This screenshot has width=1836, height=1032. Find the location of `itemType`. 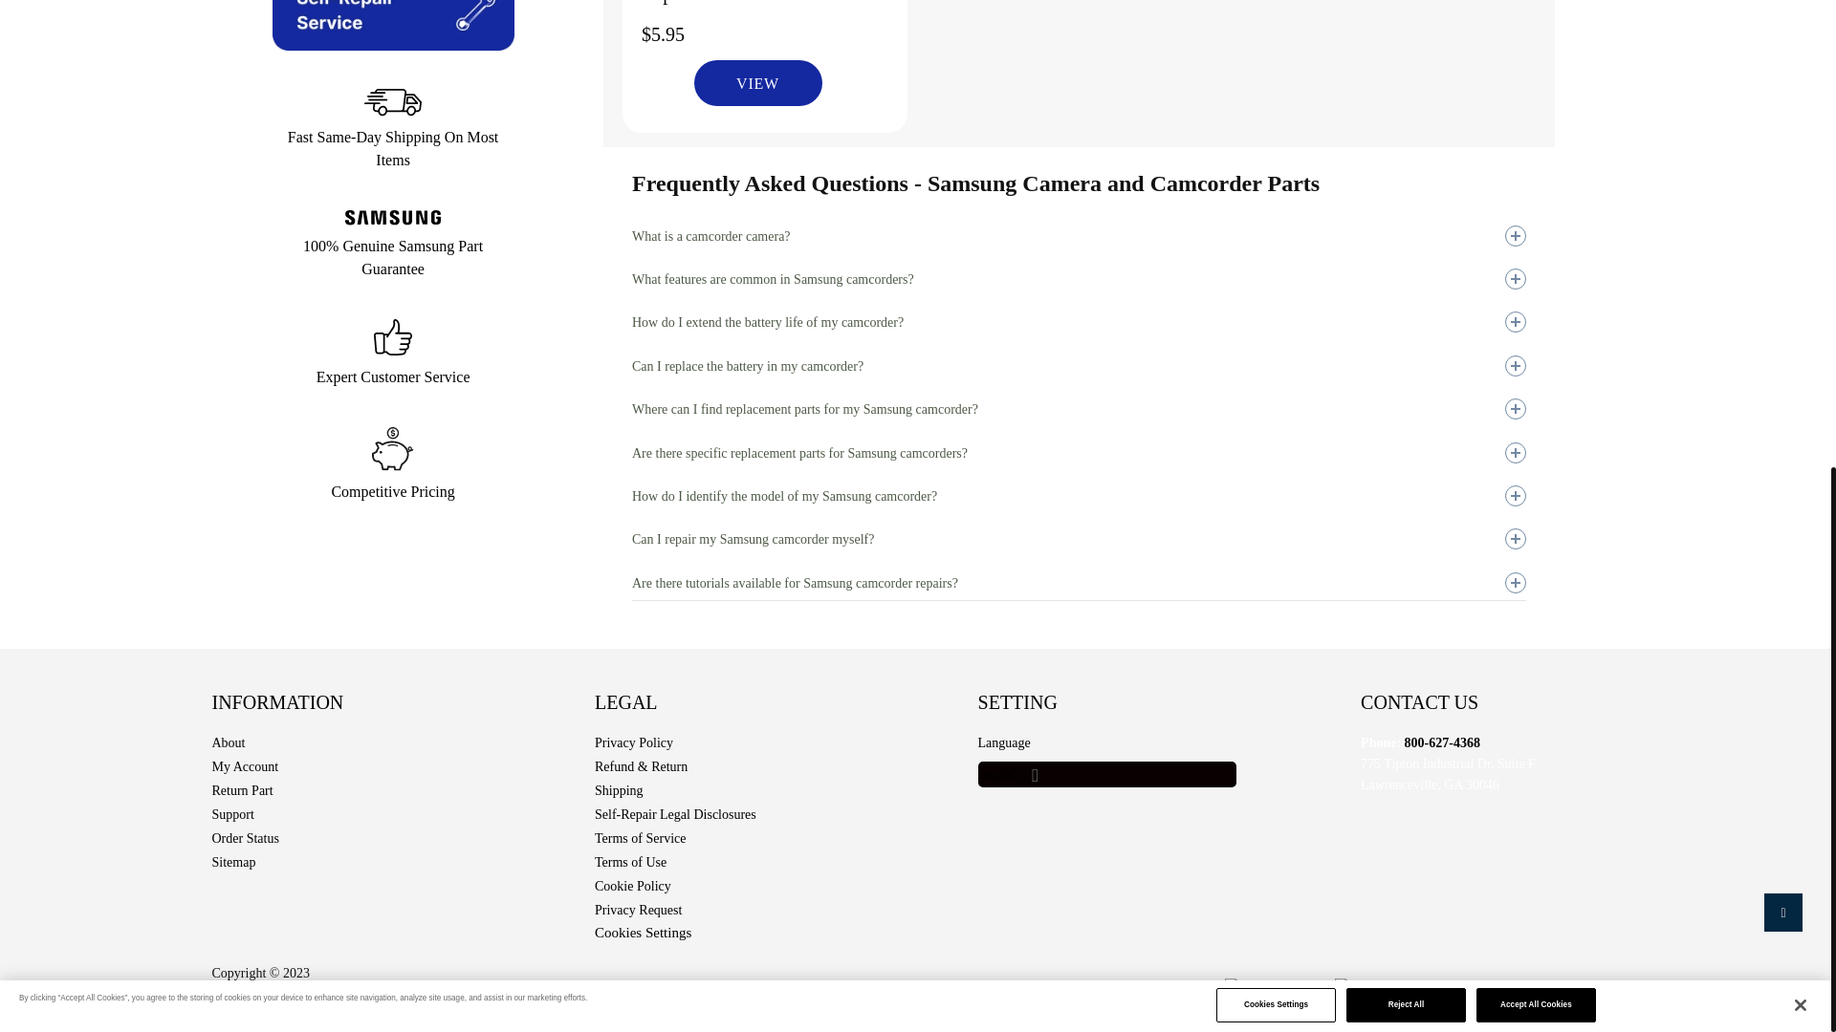

itemType is located at coordinates (294, 310).